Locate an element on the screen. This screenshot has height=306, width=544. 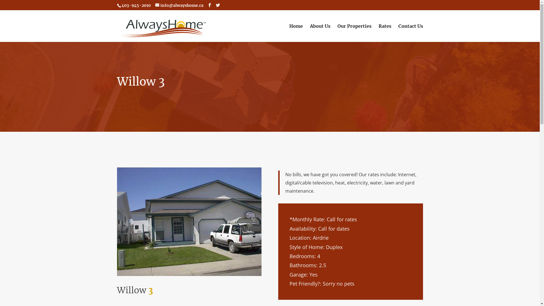
About Us is located at coordinates (320, 33).